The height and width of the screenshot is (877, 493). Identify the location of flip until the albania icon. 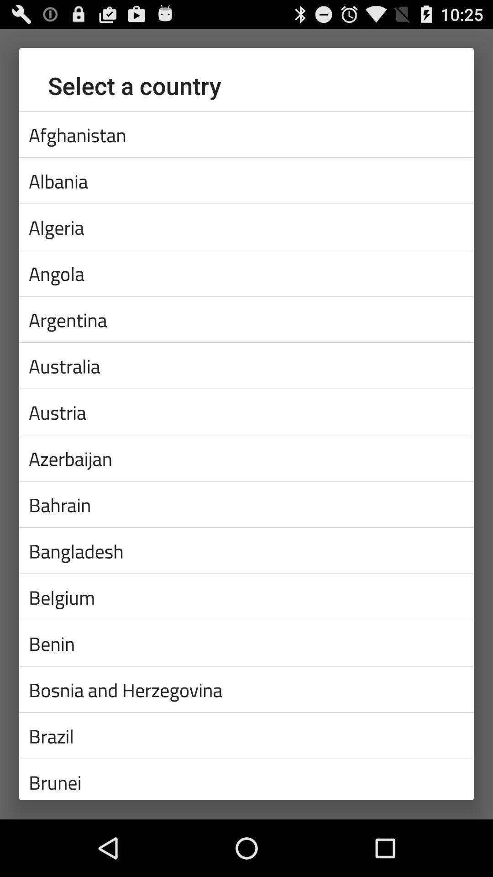
(246, 180).